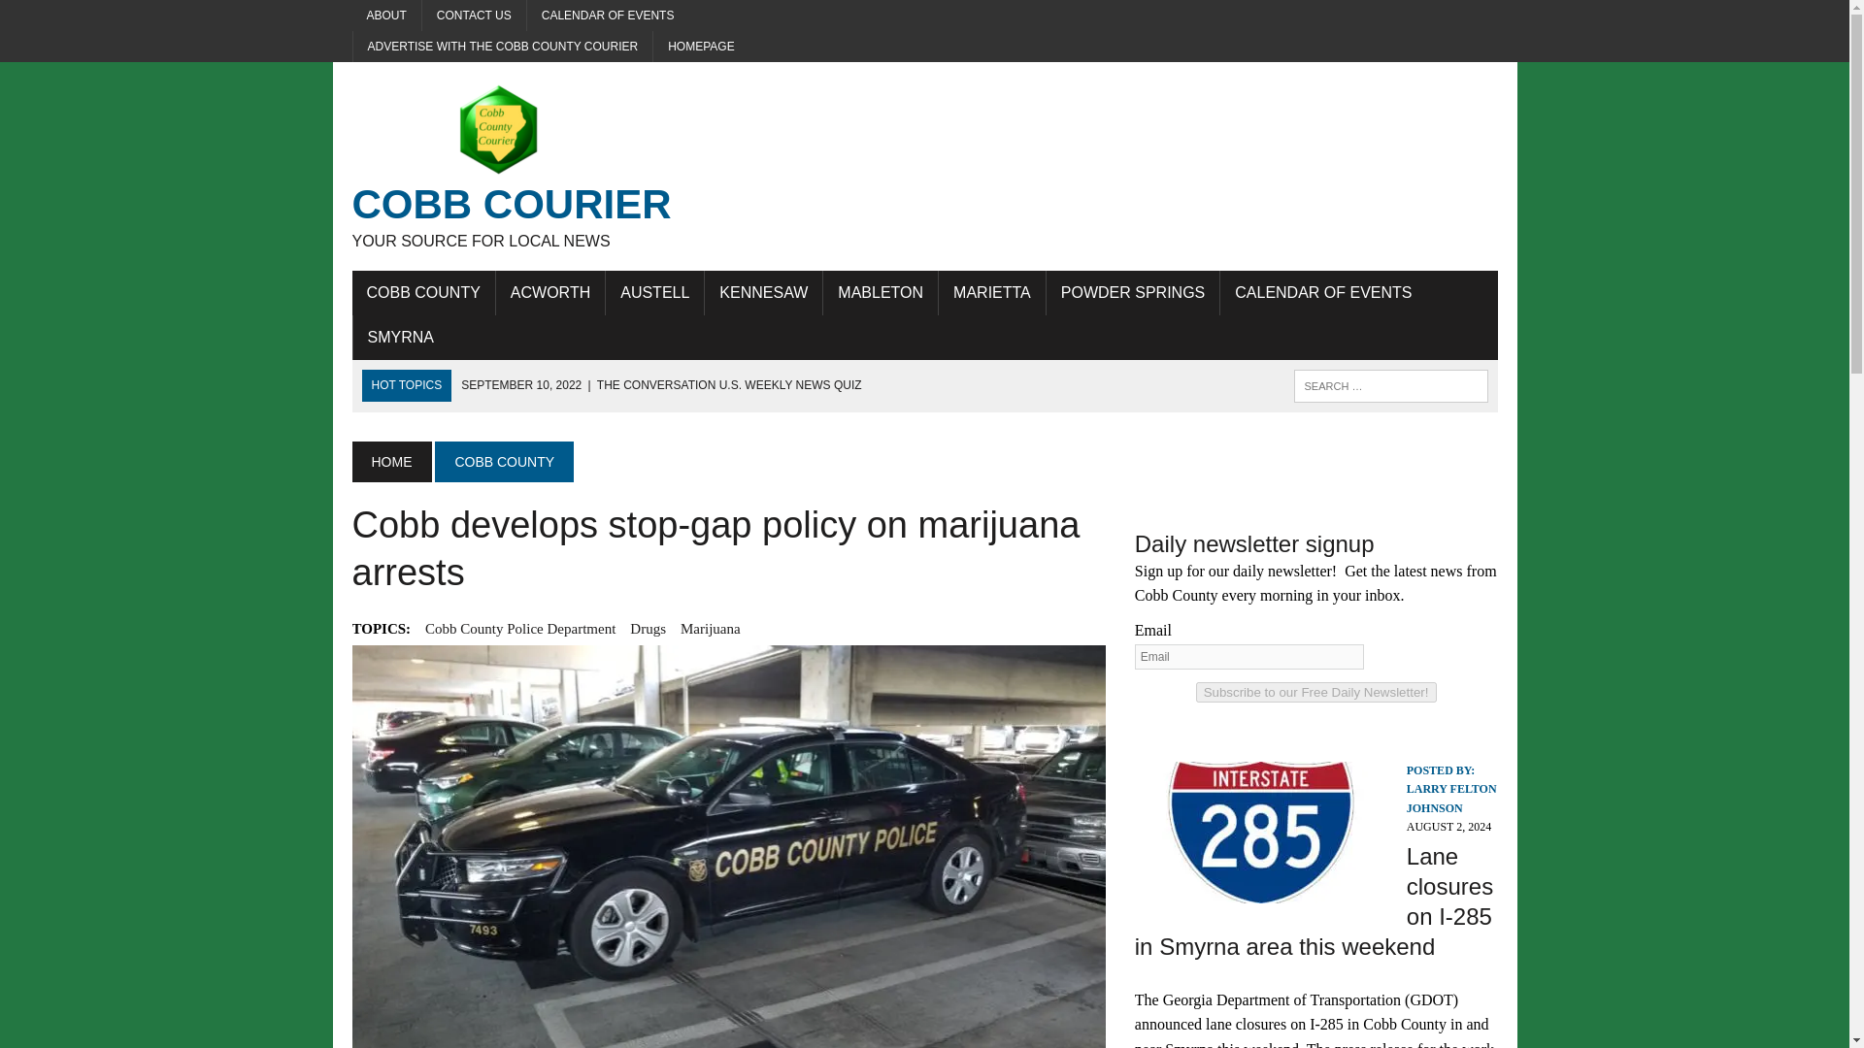 This screenshot has width=1864, height=1048. What do you see at coordinates (549, 293) in the screenshot?
I see `ACWORTH` at bounding box center [549, 293].